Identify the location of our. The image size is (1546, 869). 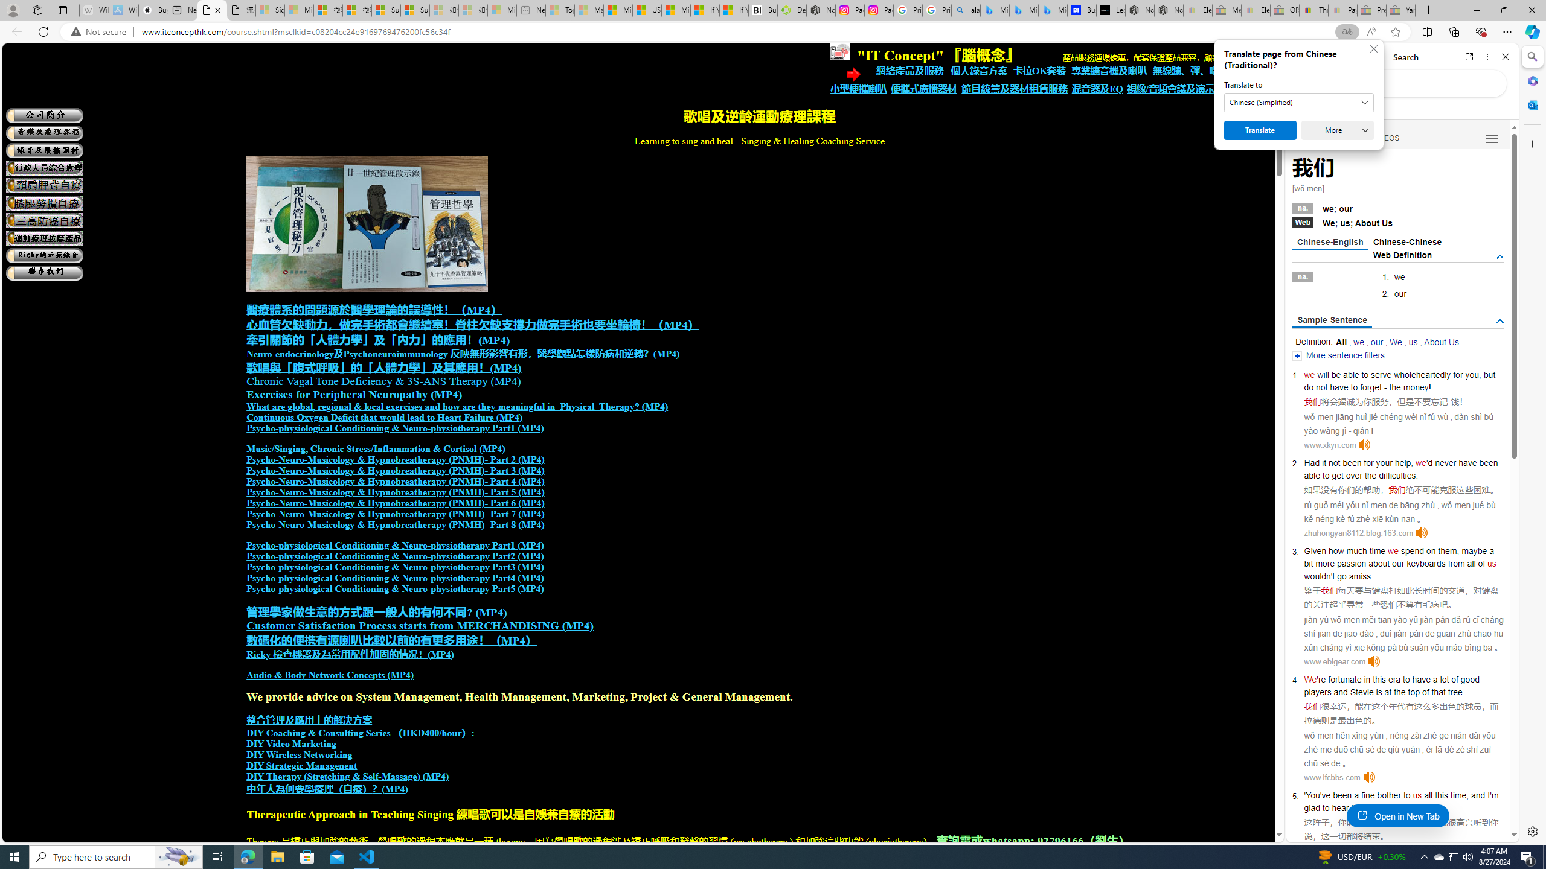
(1377, 342).